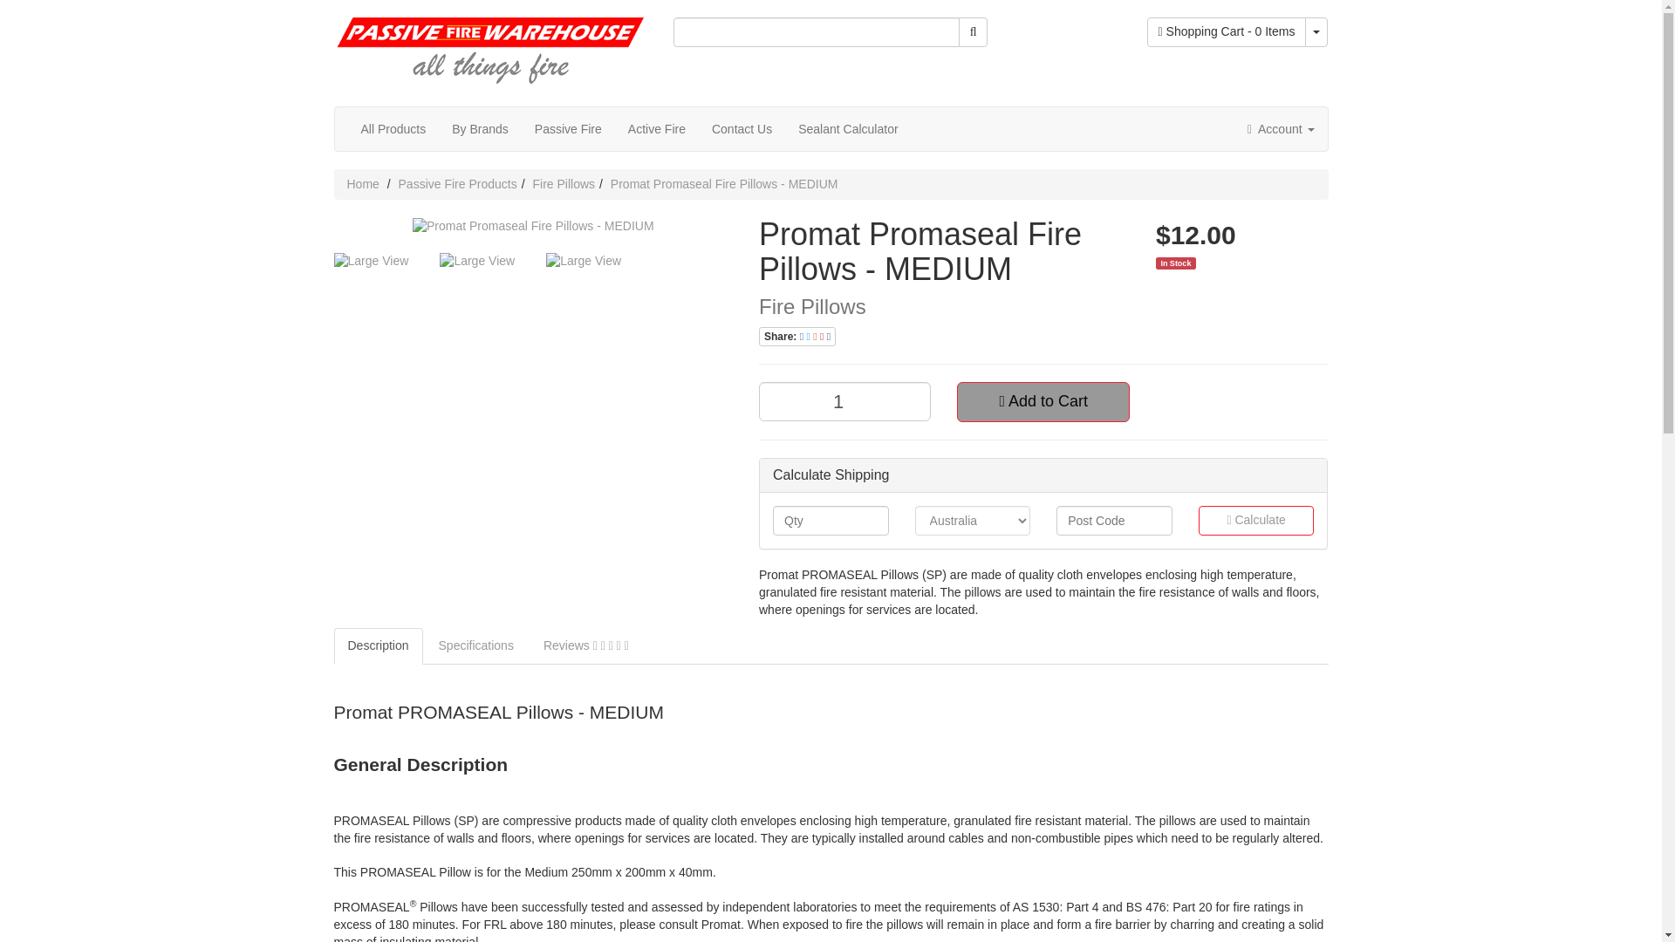 This screenshot has height=942, width=1675. I want to click on Large View, so click(479, 262).